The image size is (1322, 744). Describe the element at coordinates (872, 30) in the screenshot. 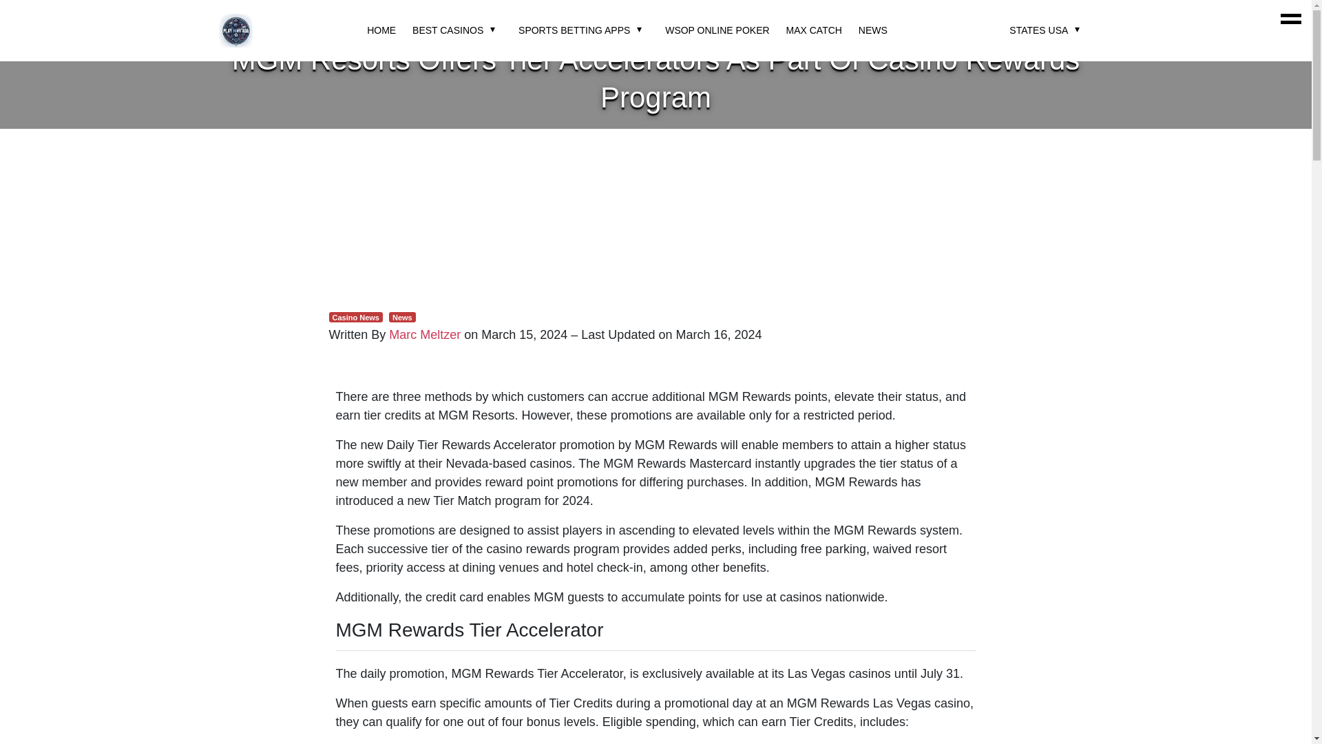

I see `NEWS` at that location.